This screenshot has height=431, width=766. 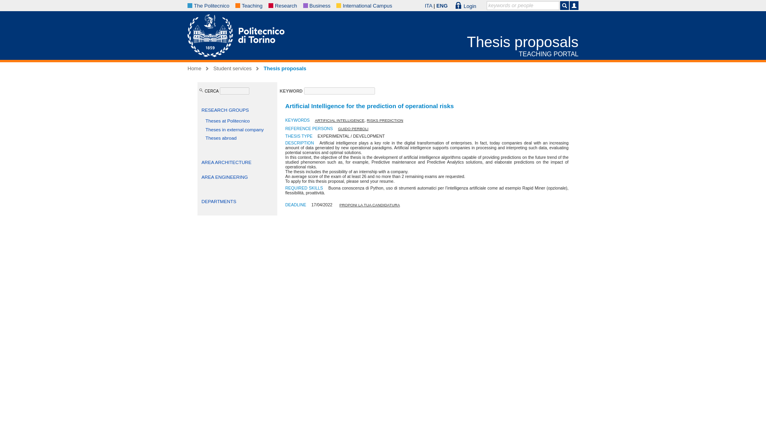 What do you see at coordinates (574, 6) in the screenshot?
I see `Search in Address Book` at bounding box center [574, 6].